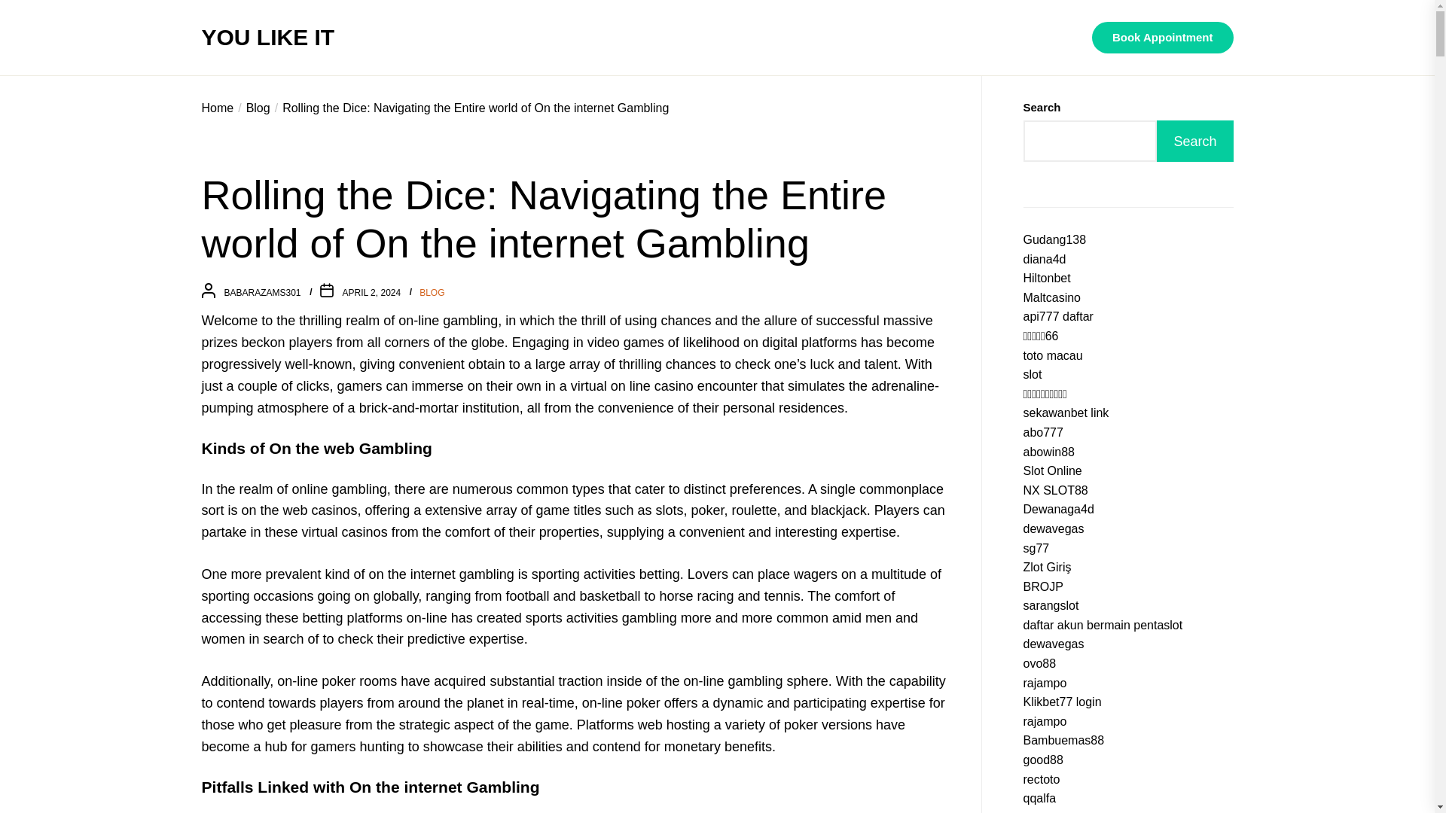 The height and width of the screenshot is (813, 1446). What do you see at coordinates (1051, 297) in the screenshot?
I see `Maltcasino` at bounding box center [1051, 297].